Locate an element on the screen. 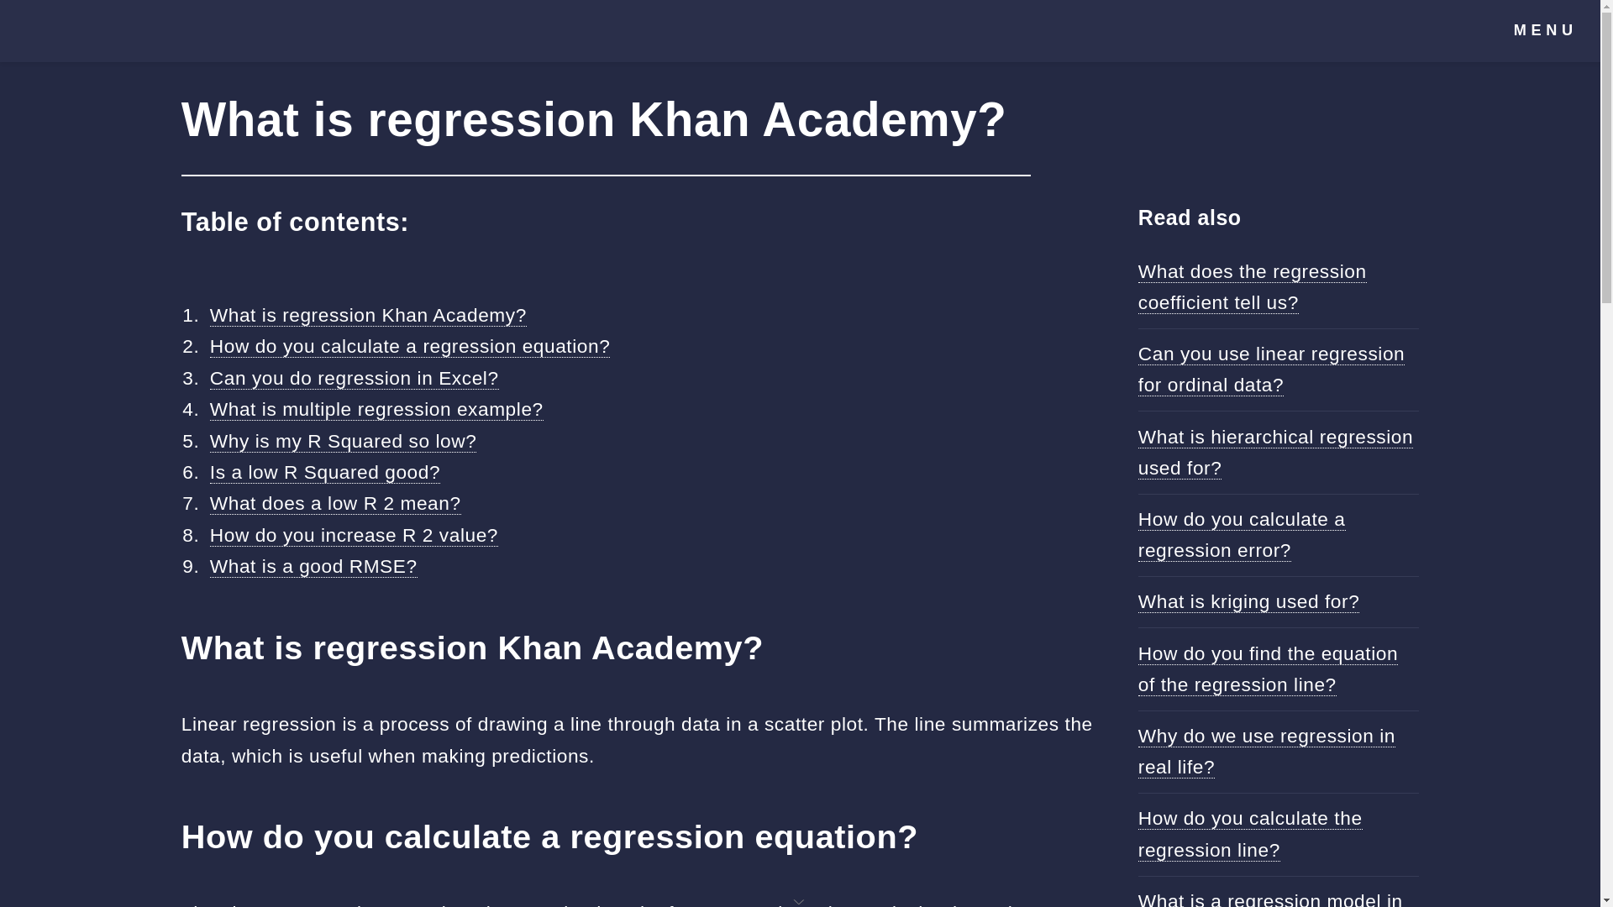  How do you calculate a regression error? is located at coordinates (1242, 534).